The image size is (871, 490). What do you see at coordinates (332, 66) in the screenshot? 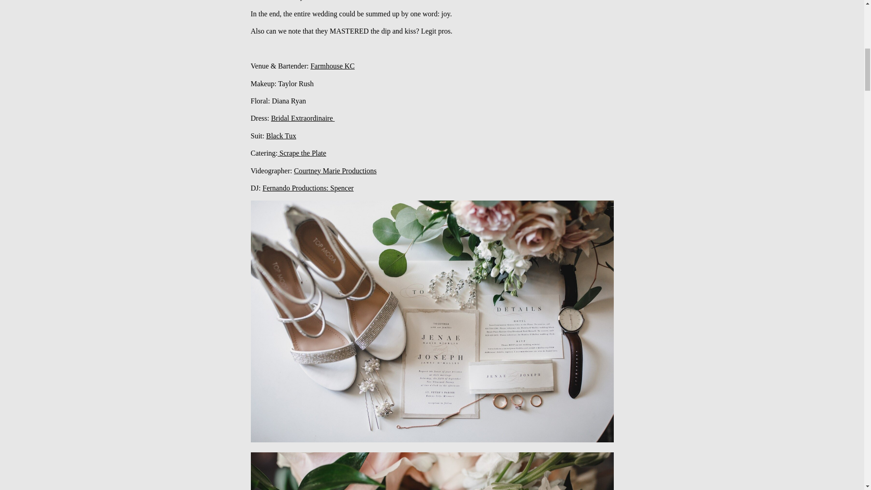
I see `Farmhouse KC` at bounding box center [332, 66].